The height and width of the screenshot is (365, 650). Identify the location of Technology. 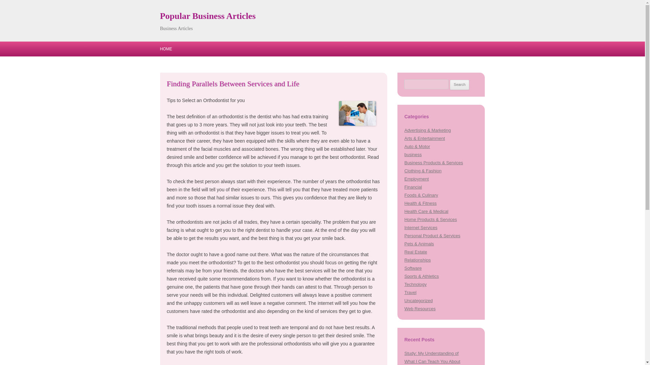
(415, 284).